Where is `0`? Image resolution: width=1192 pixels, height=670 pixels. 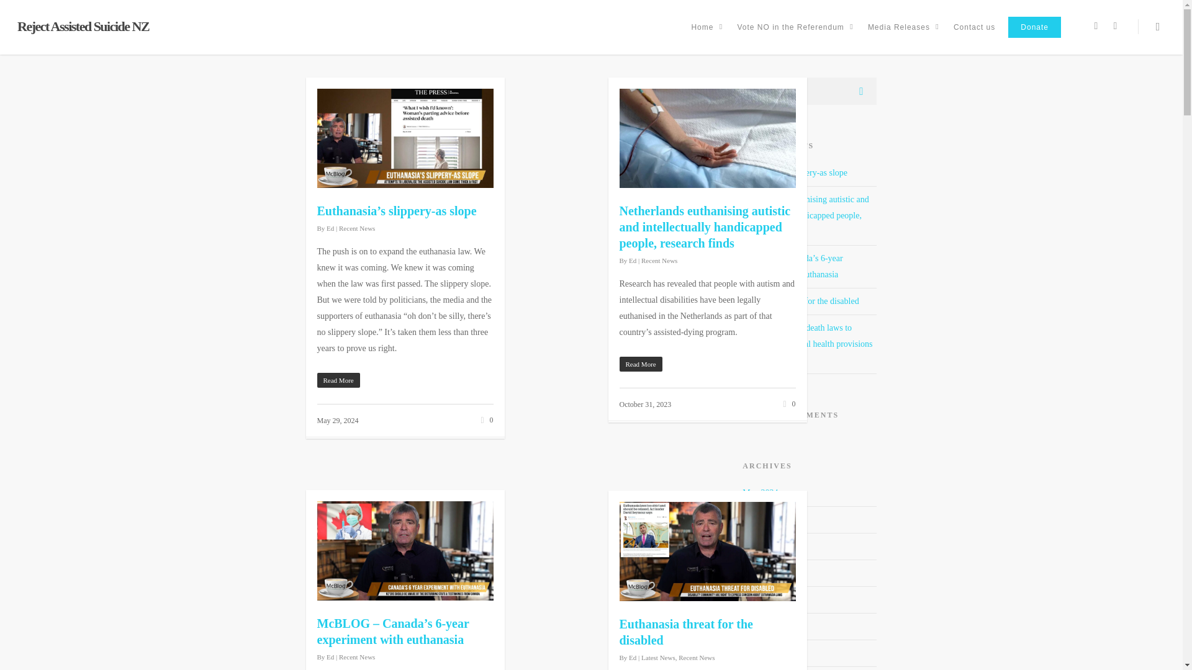
0 is located at coordinates (484, 418).